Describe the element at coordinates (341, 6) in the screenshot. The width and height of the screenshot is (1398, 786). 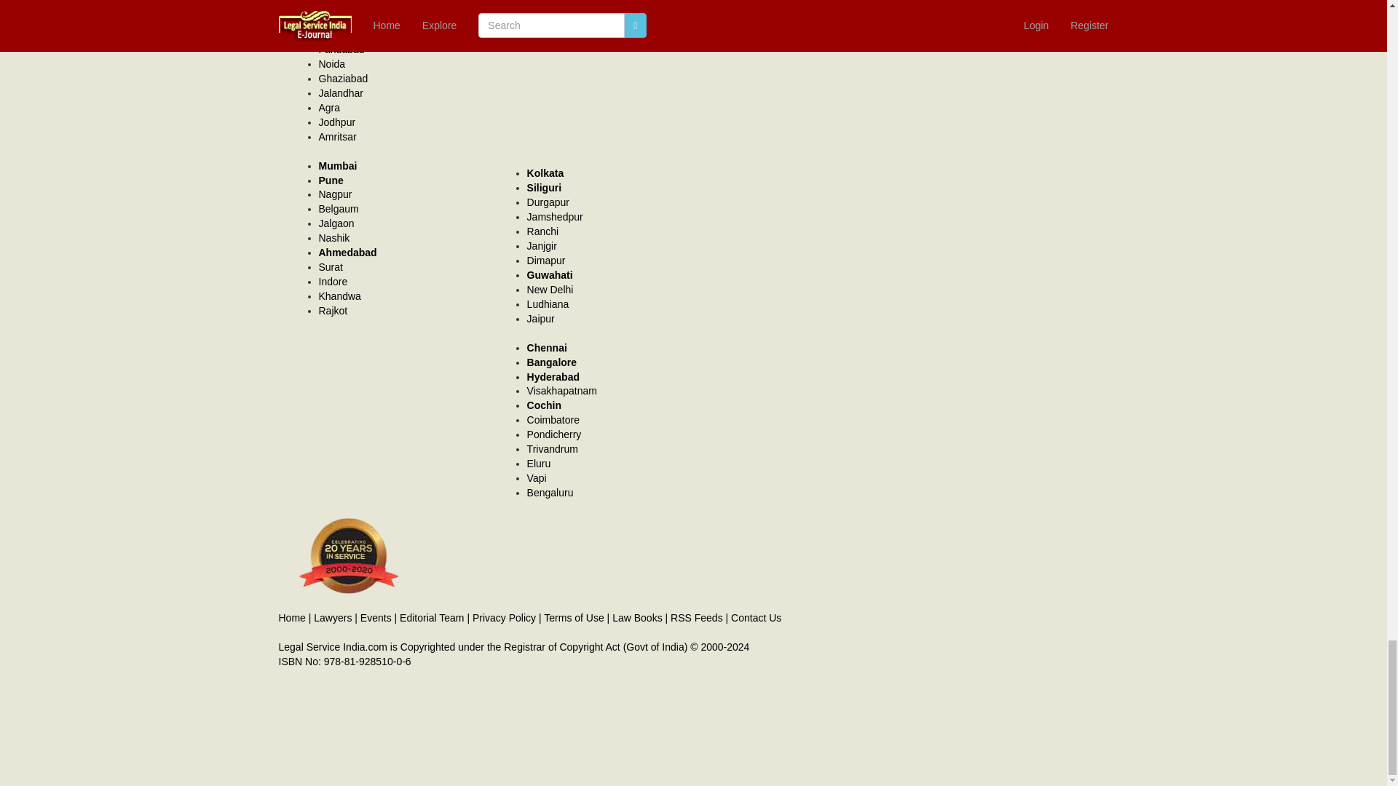
I see `Lawyers in Allahabad` at that location.